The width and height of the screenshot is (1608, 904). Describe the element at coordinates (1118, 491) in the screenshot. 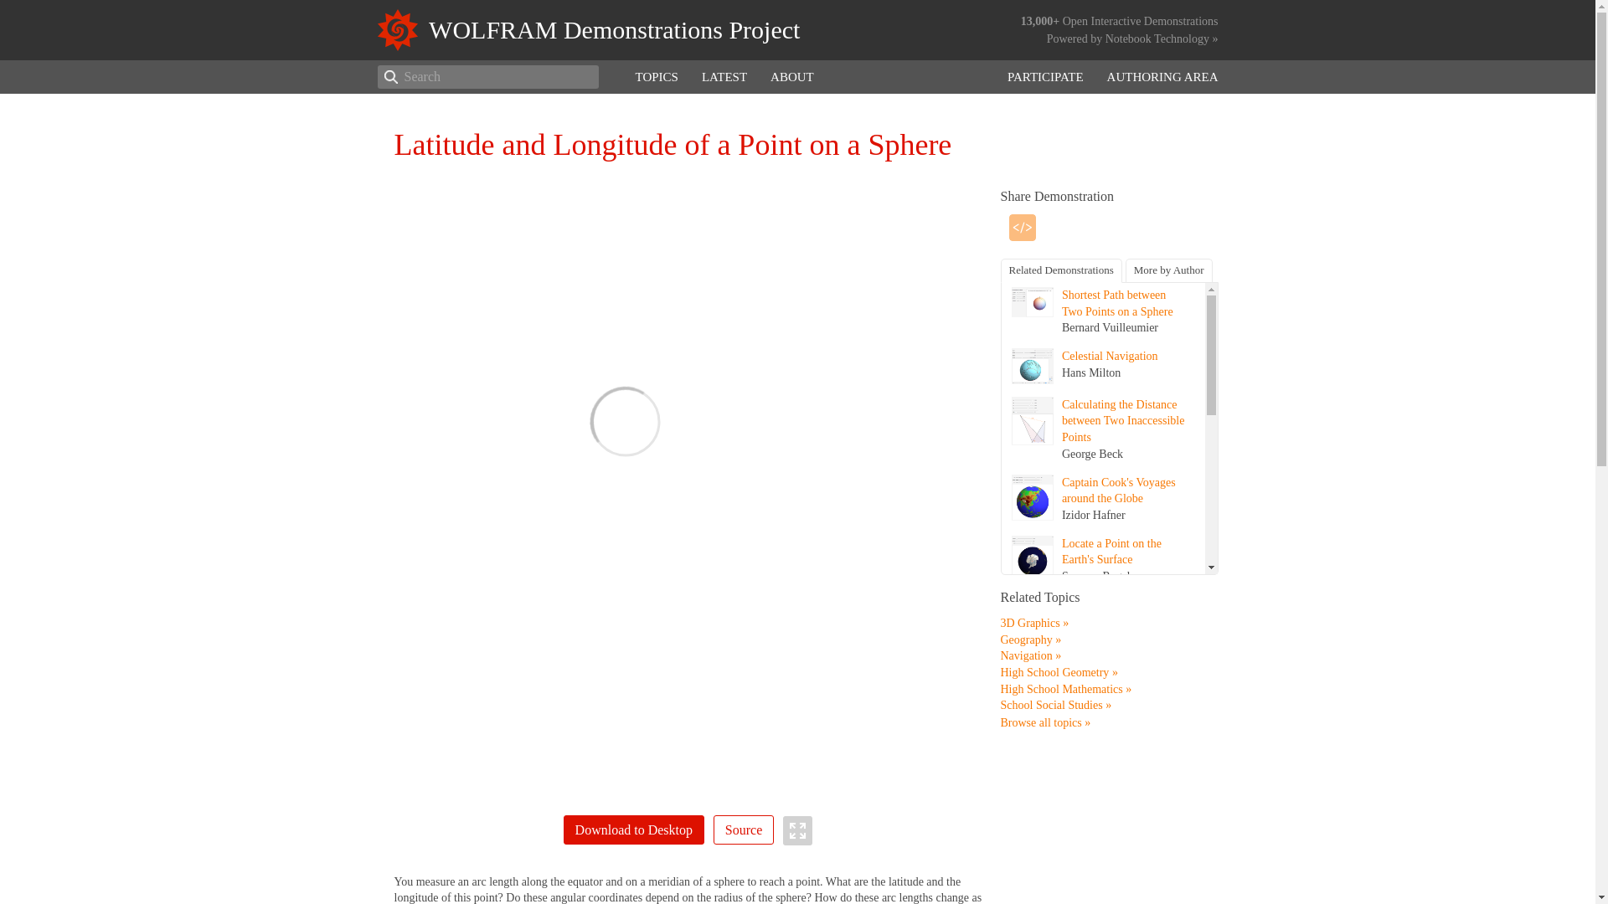

I see `Contributed by: Izidor Hafner` at that location.